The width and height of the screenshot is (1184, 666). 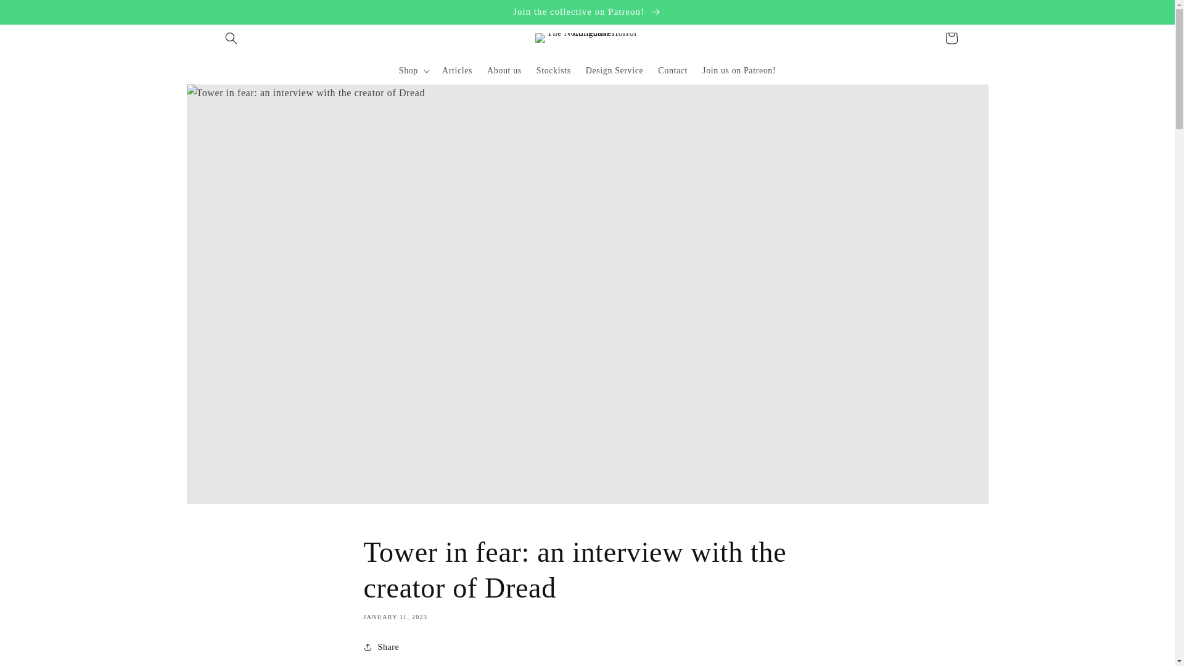 What do you see at coordinates (739, 70) in the screenshot?
I see `Join us on Patreon!` at bounding box center [739, 70].